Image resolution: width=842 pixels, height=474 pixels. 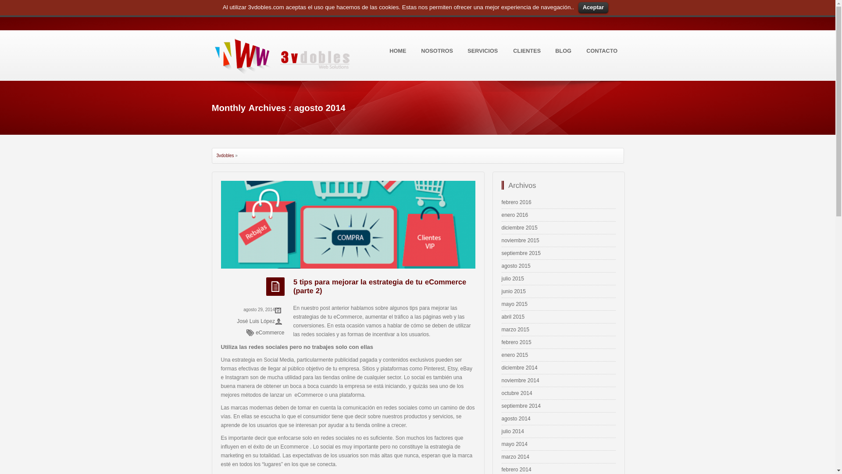 What do you see at coordinates (516, 419) in the screenshot?
I see `agosto 2014` at bounding box center [516, 419].